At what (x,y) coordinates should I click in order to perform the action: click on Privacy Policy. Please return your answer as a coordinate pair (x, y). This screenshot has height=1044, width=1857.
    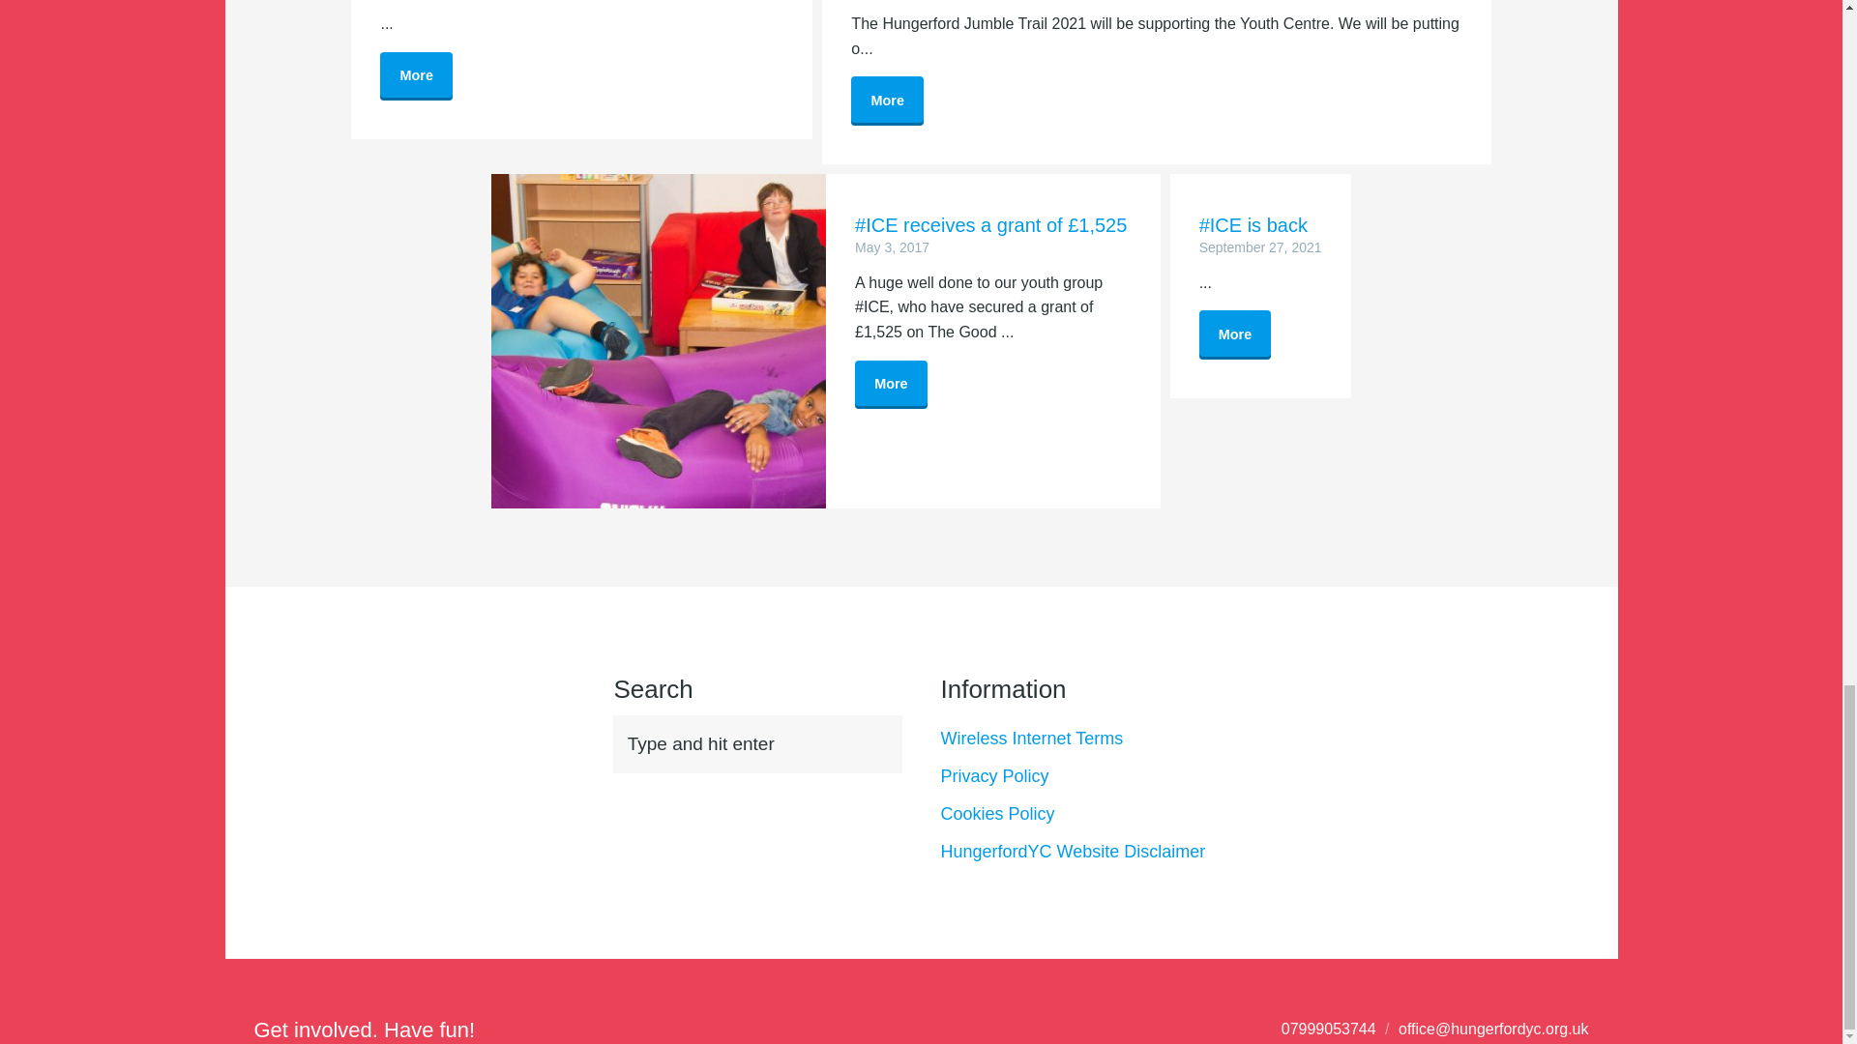
    Looking at the image, I should click on (994, 775).